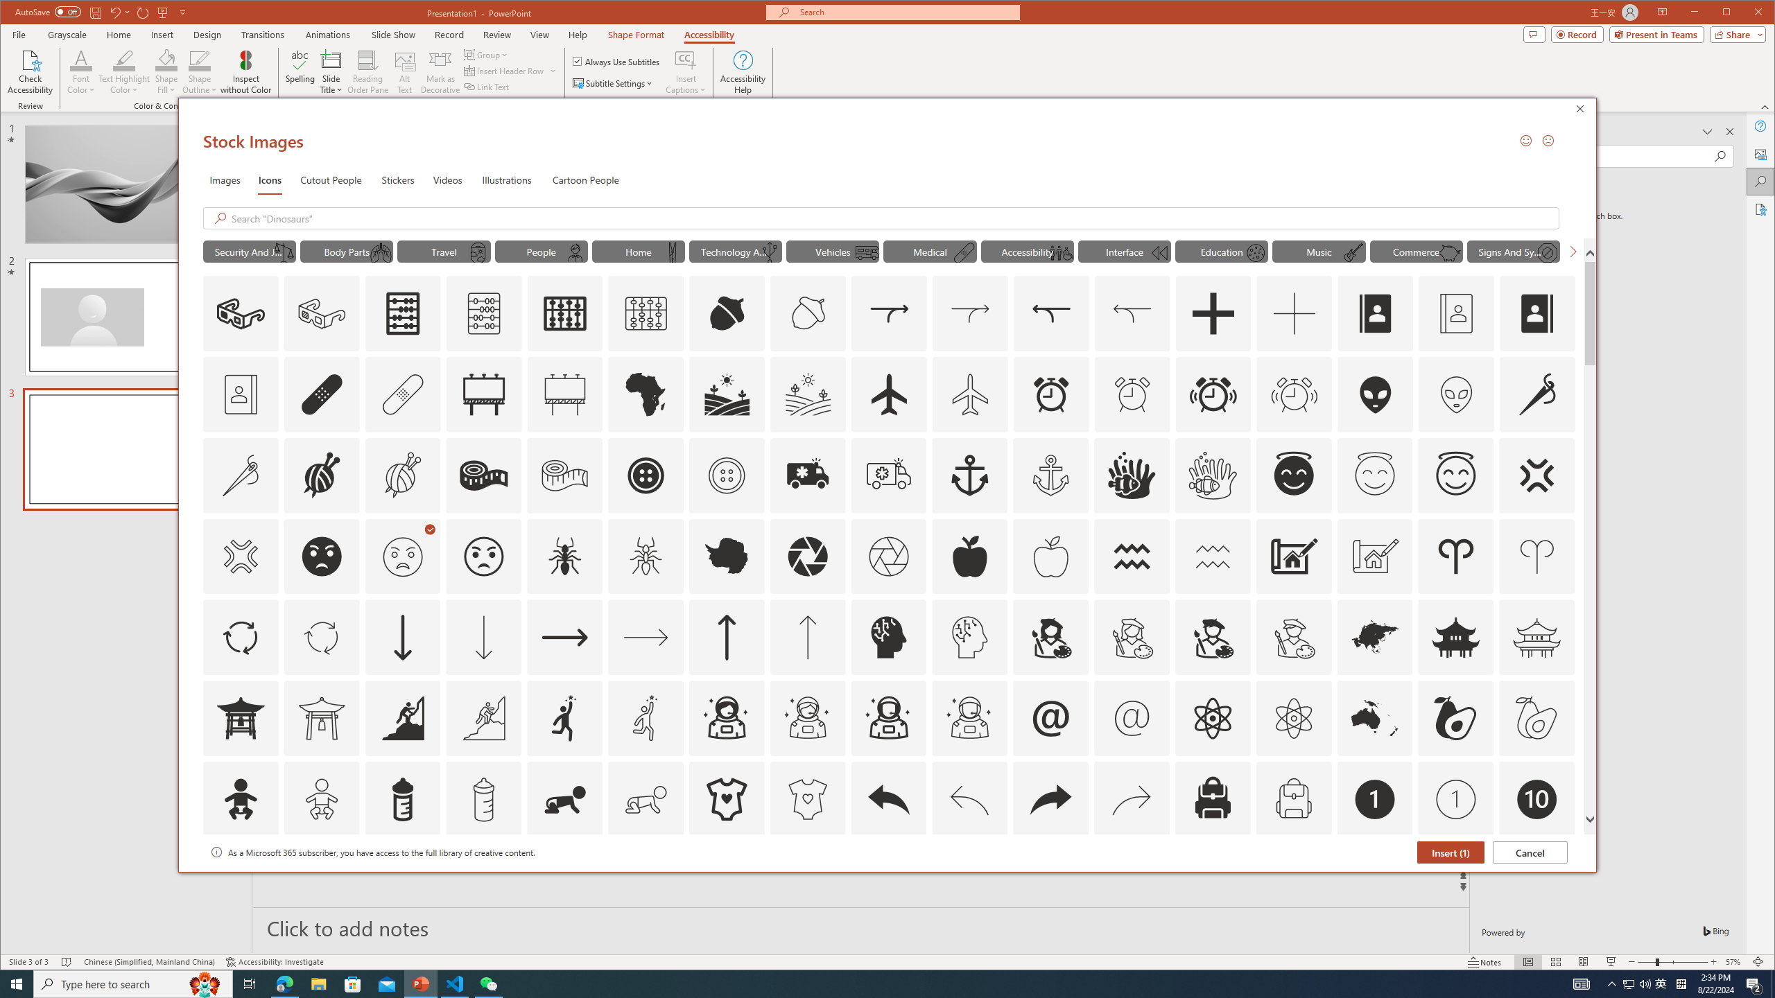 The width and height of the screenshot is (1775, 998). Describe the element at coordinates (240, 394) in the screenshot. I see `AutomationID: Icons_AddressBook_RTL_M` at that location.